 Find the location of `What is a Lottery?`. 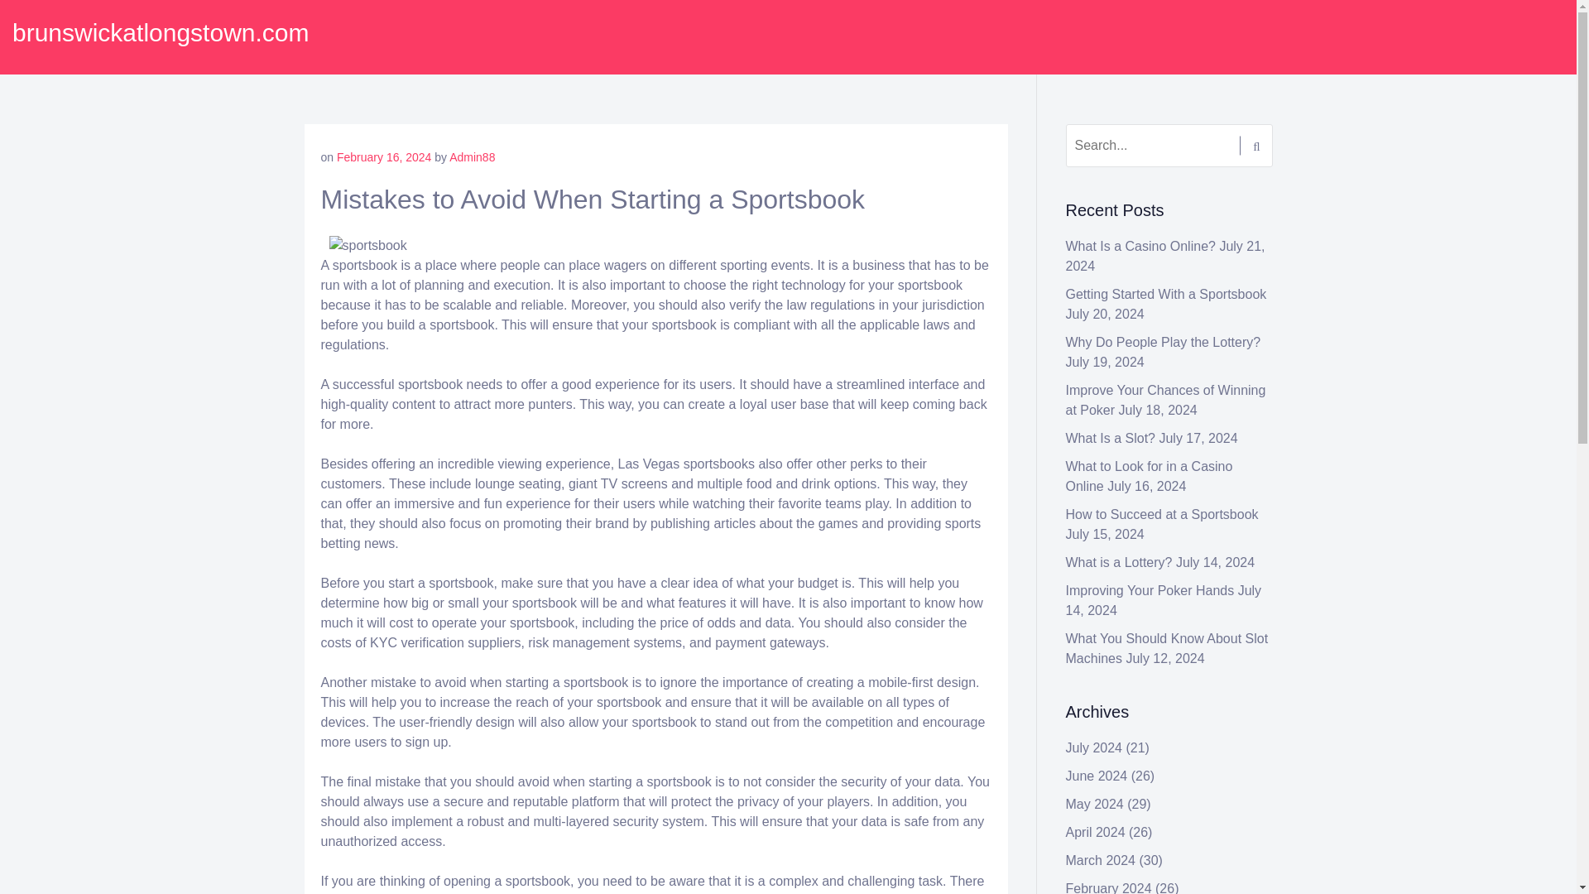

What is a Lottery? is located at coordinates (1119, 561).